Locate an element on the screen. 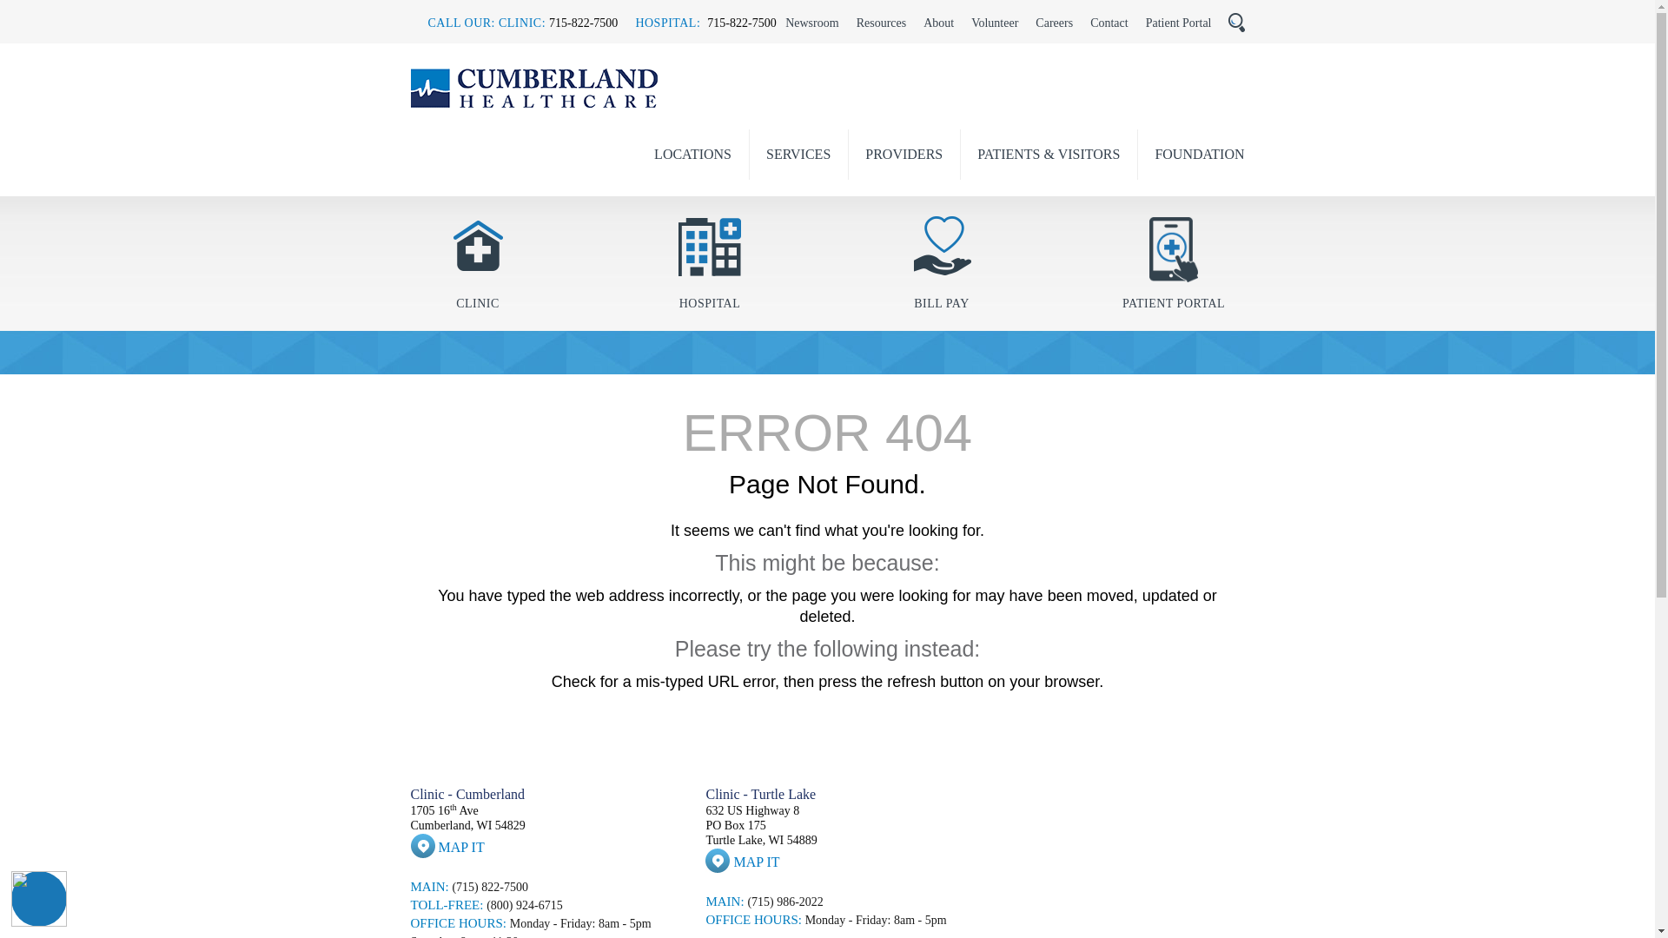 This screenshot has width=1668, height=938. LOCATIONS is located at coordinates (692, 162).